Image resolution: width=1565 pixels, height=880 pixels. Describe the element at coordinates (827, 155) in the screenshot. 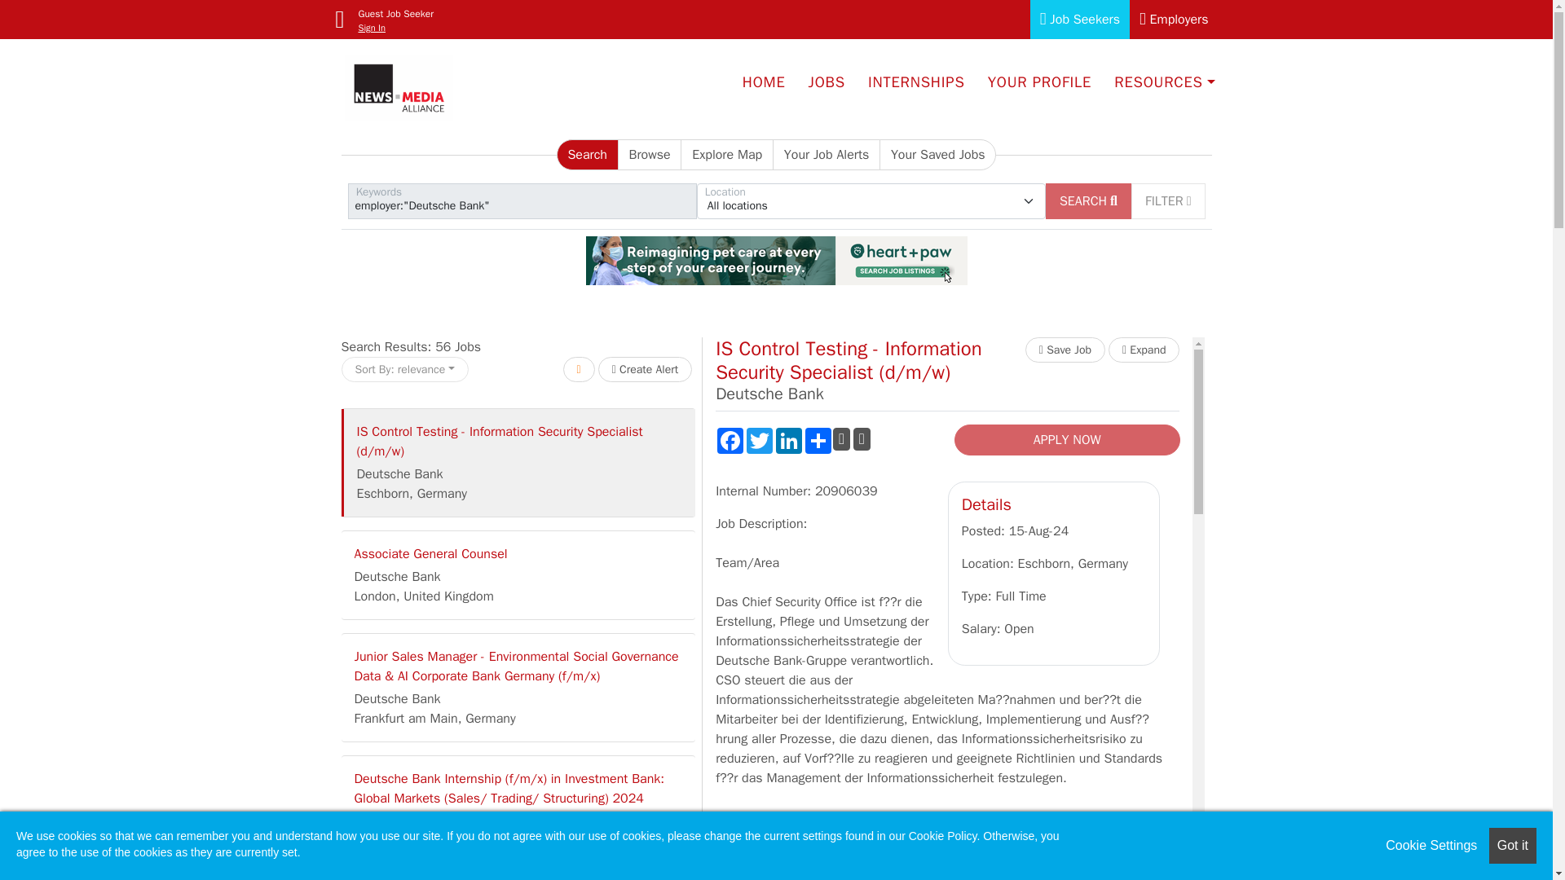

I see `Your Job Alerts` at that location.